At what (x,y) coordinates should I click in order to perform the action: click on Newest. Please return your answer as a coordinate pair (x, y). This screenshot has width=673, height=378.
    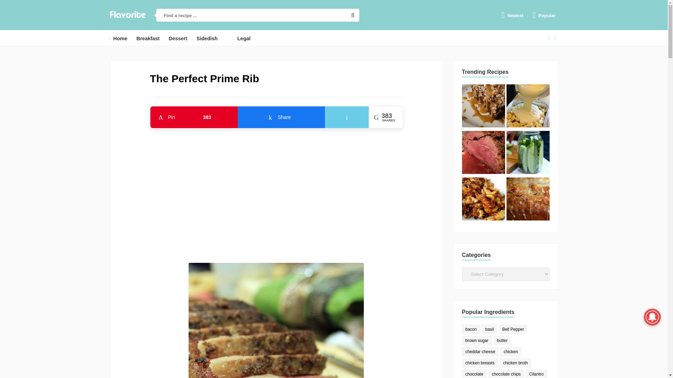
    Looking at the image, I should click on (281, 122).